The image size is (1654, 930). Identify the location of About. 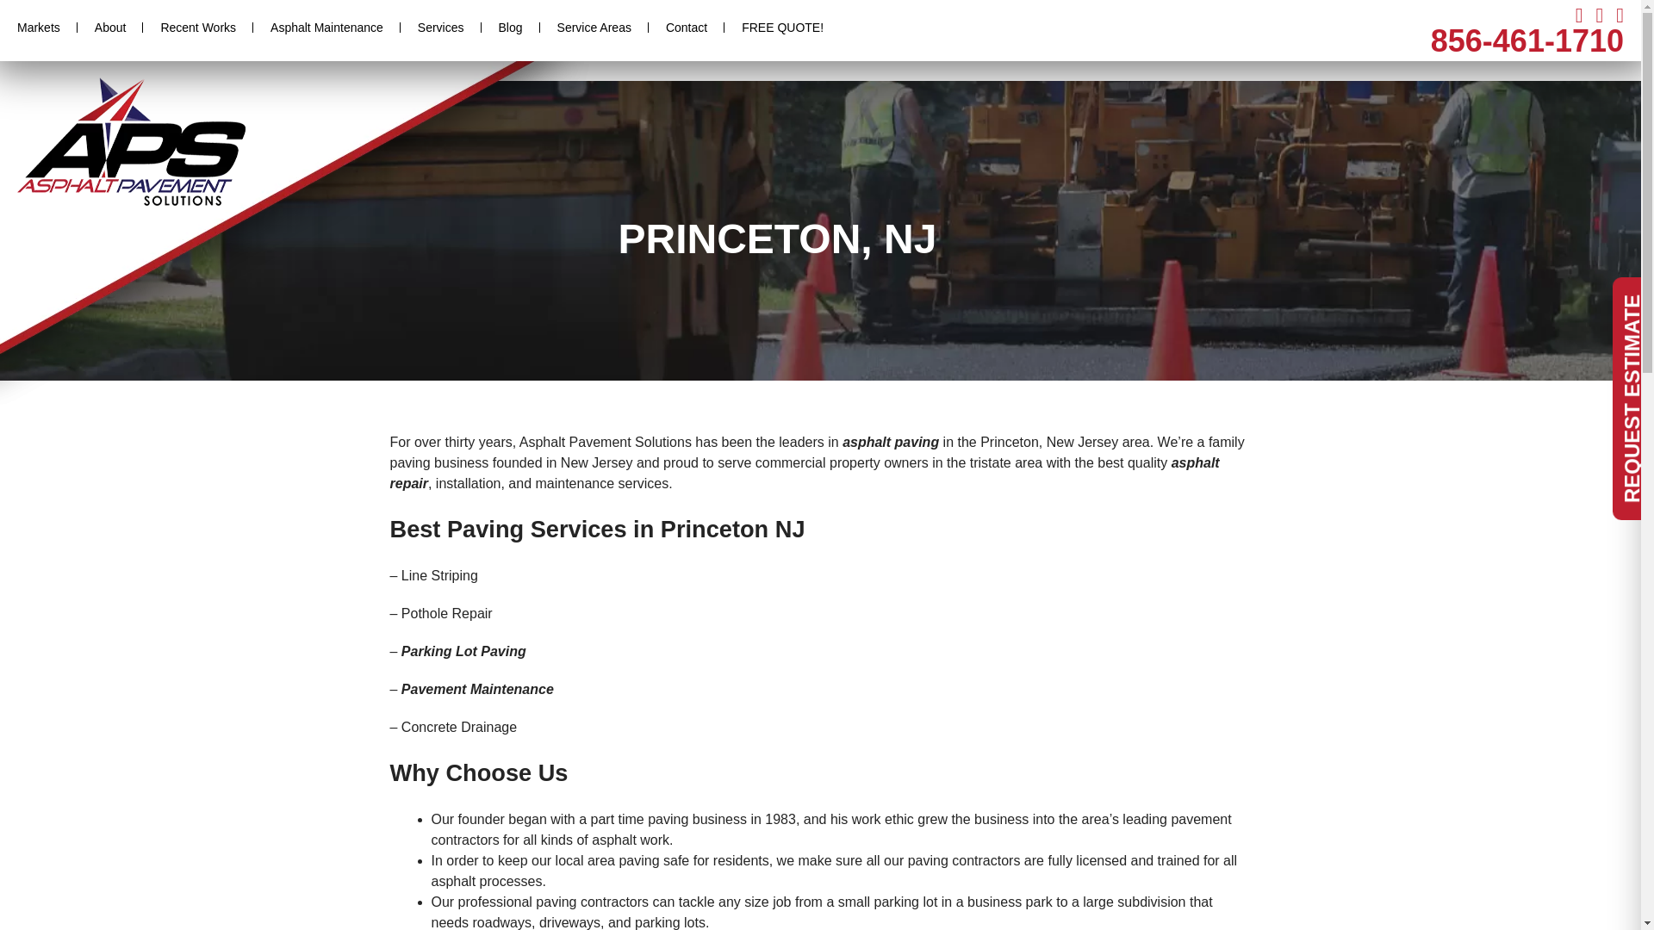
(110, 28).